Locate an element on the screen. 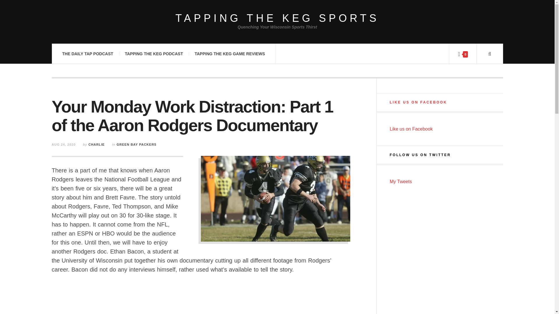 This screenshot has height=314, width=559. TAPPING THE KEG SPORTS is located at coordinates (277, 18).